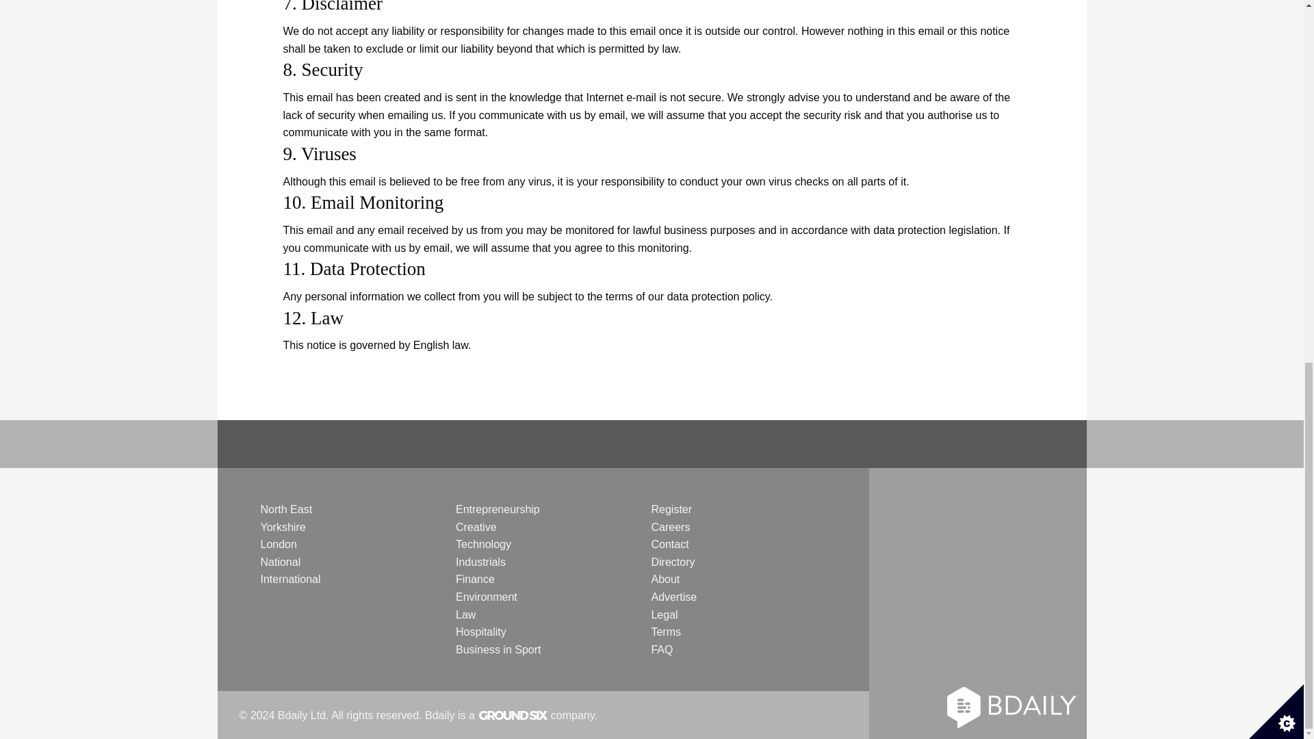  Describe the element at coordinates (665, 632) in the screenshot. I see `Terms` at that location.